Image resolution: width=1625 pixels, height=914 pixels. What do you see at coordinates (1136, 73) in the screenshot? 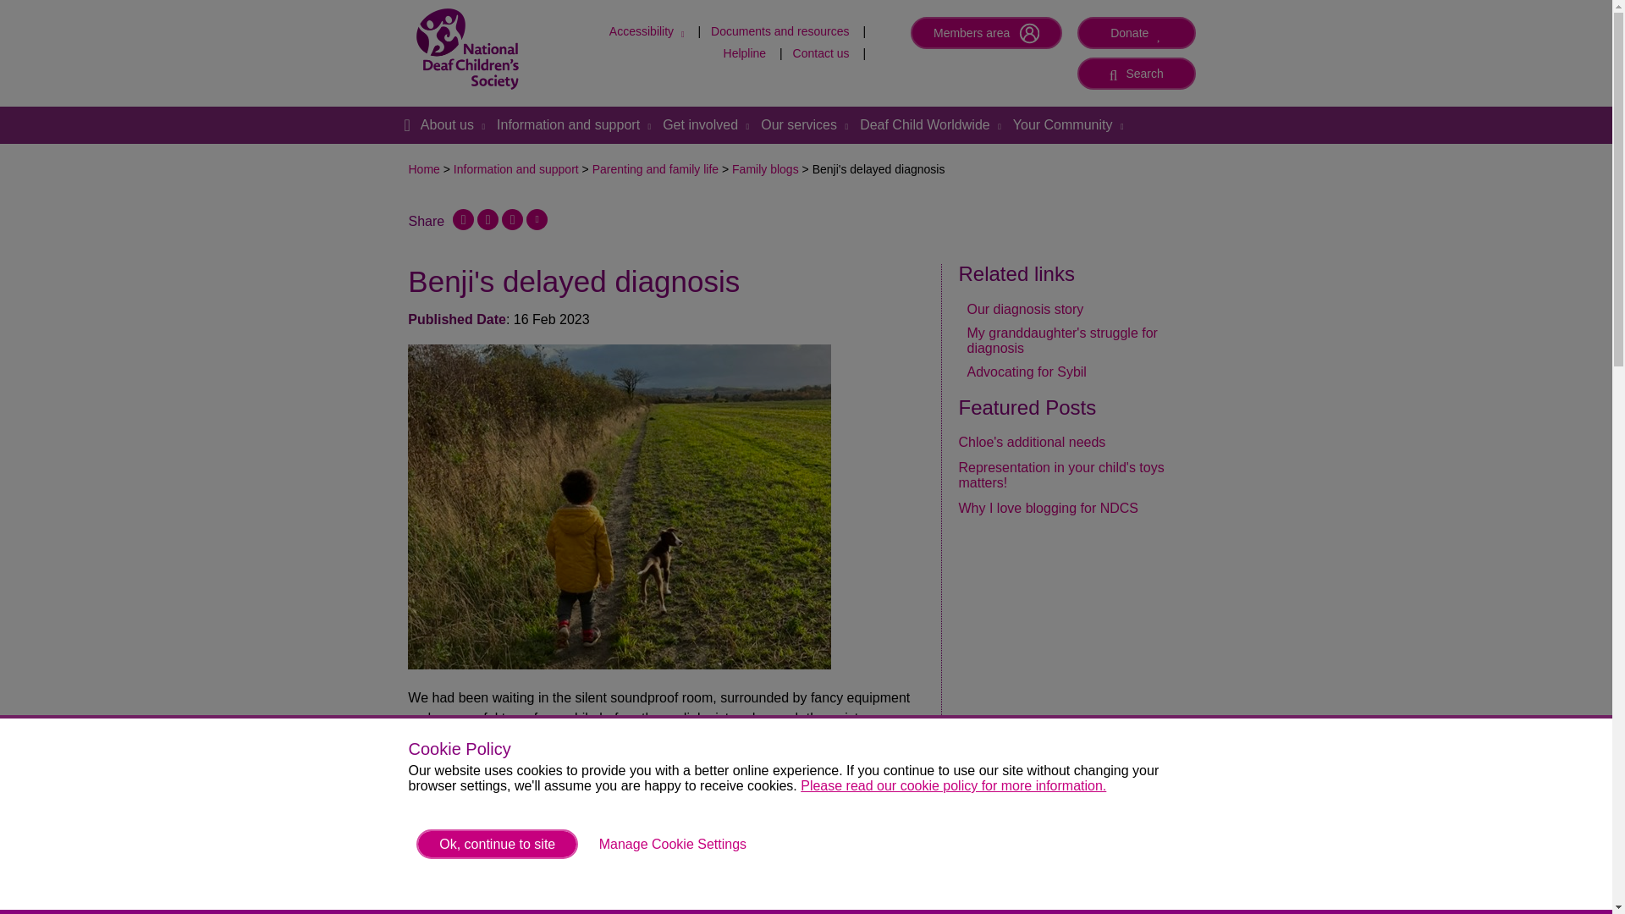
I see `Manage Cookie Settings` at bounding box center [1136, 73].